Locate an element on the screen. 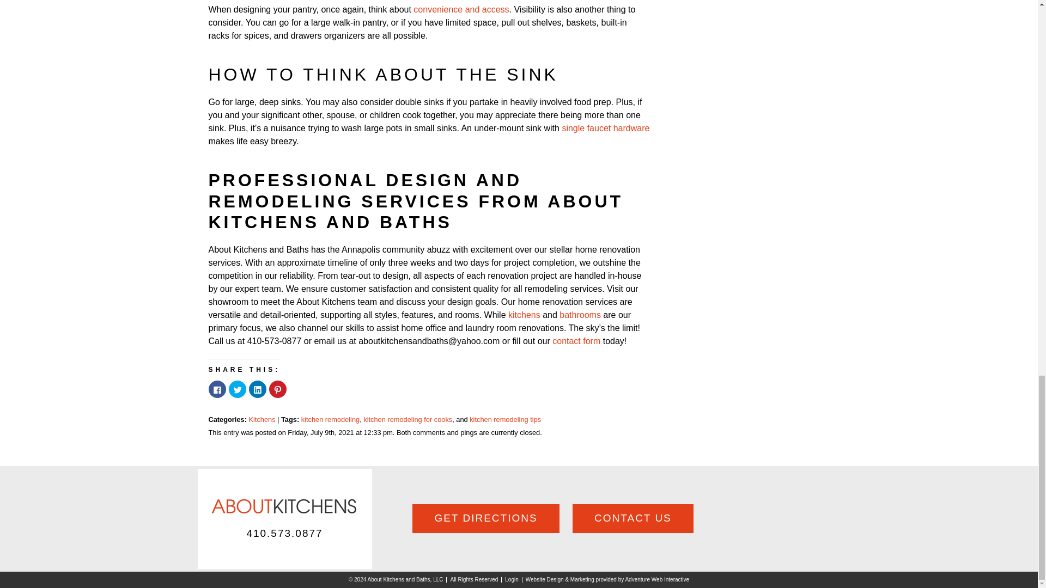 Image resolution: width=1046 pixels, height=588 pixels. Click to share on Pinterest is located at coordinates (278, 389).